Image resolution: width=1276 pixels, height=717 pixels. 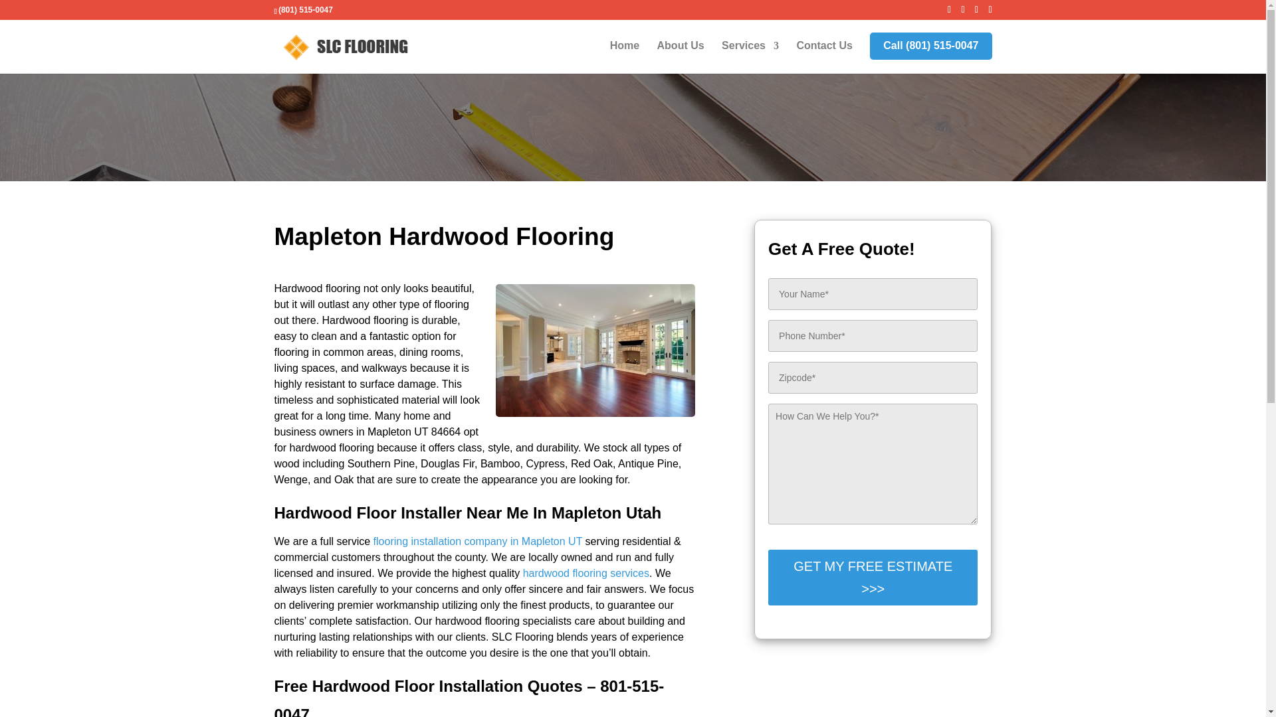 What do you see at coordinates (586, 573) in the screenshot?
I see `hardwood flooring services` at bounding box center [586, 573].